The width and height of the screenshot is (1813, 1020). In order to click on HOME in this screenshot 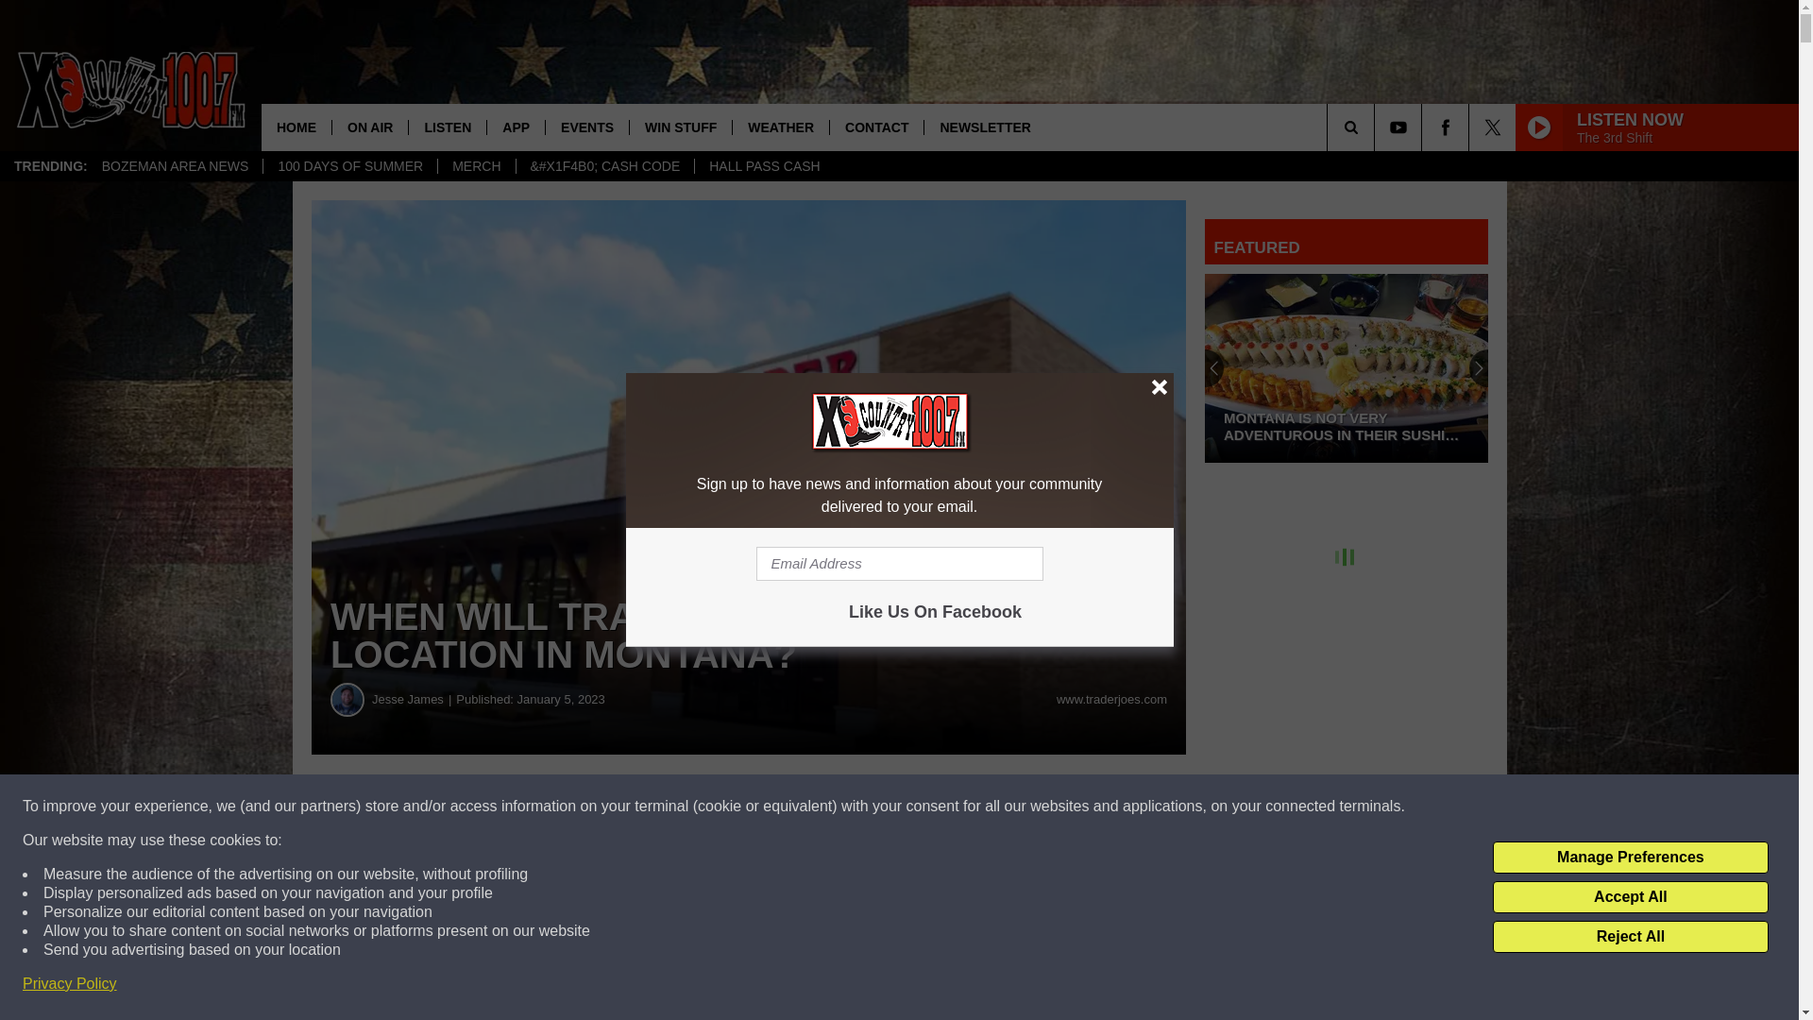, I will do `click(297, 127)`.